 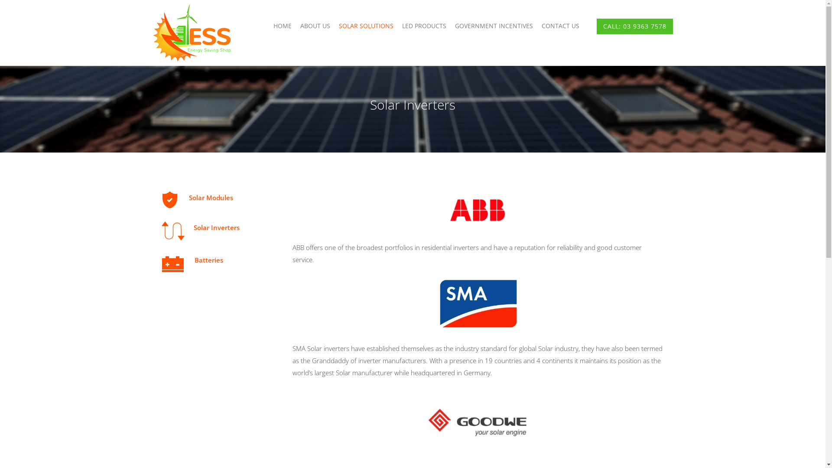 What do you see at coordinates (282, 26) in the screenshot?
I see `HOME` at bounding box center [282, 26].